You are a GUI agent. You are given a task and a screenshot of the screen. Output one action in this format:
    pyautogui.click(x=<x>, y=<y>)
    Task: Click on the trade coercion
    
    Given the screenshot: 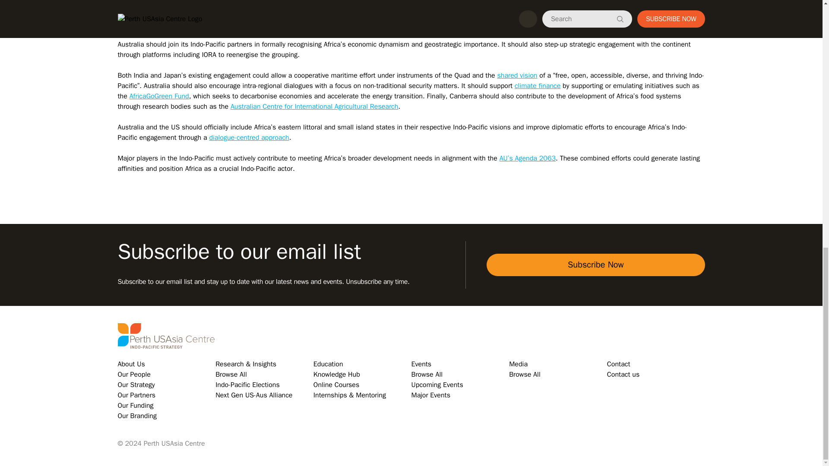 What is the action you would take?
    pyautogui.click(x=456, y=23)
    